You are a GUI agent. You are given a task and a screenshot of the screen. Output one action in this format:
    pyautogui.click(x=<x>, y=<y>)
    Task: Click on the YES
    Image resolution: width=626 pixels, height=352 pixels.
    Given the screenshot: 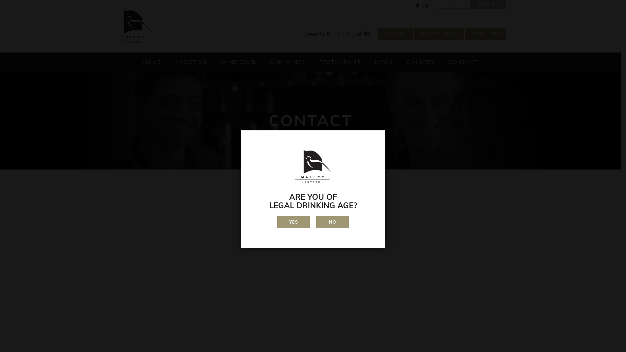 What is the action you would take?
    pyautogui.click(x=293, y=222)
    